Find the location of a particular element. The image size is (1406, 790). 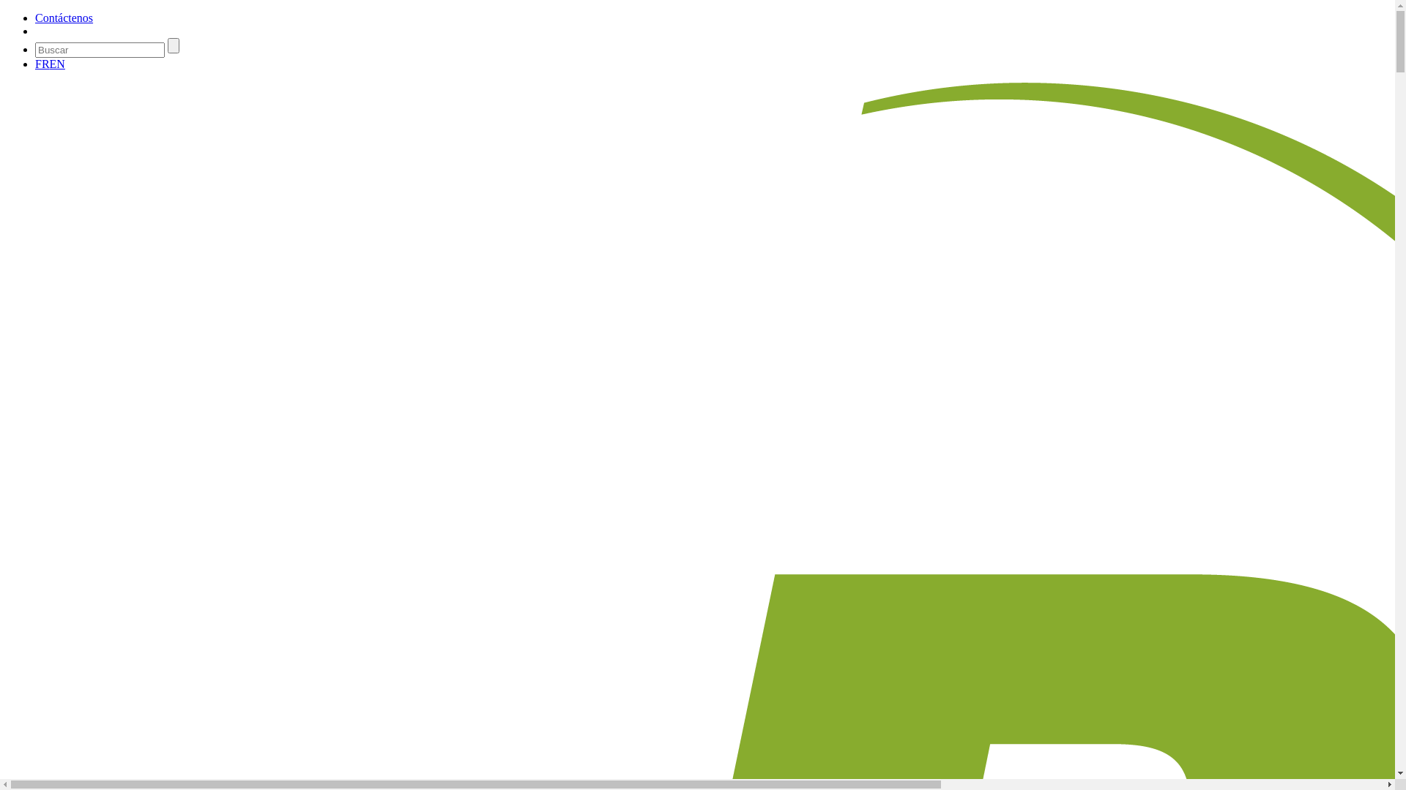

FR is located at coordinates (42, 64).